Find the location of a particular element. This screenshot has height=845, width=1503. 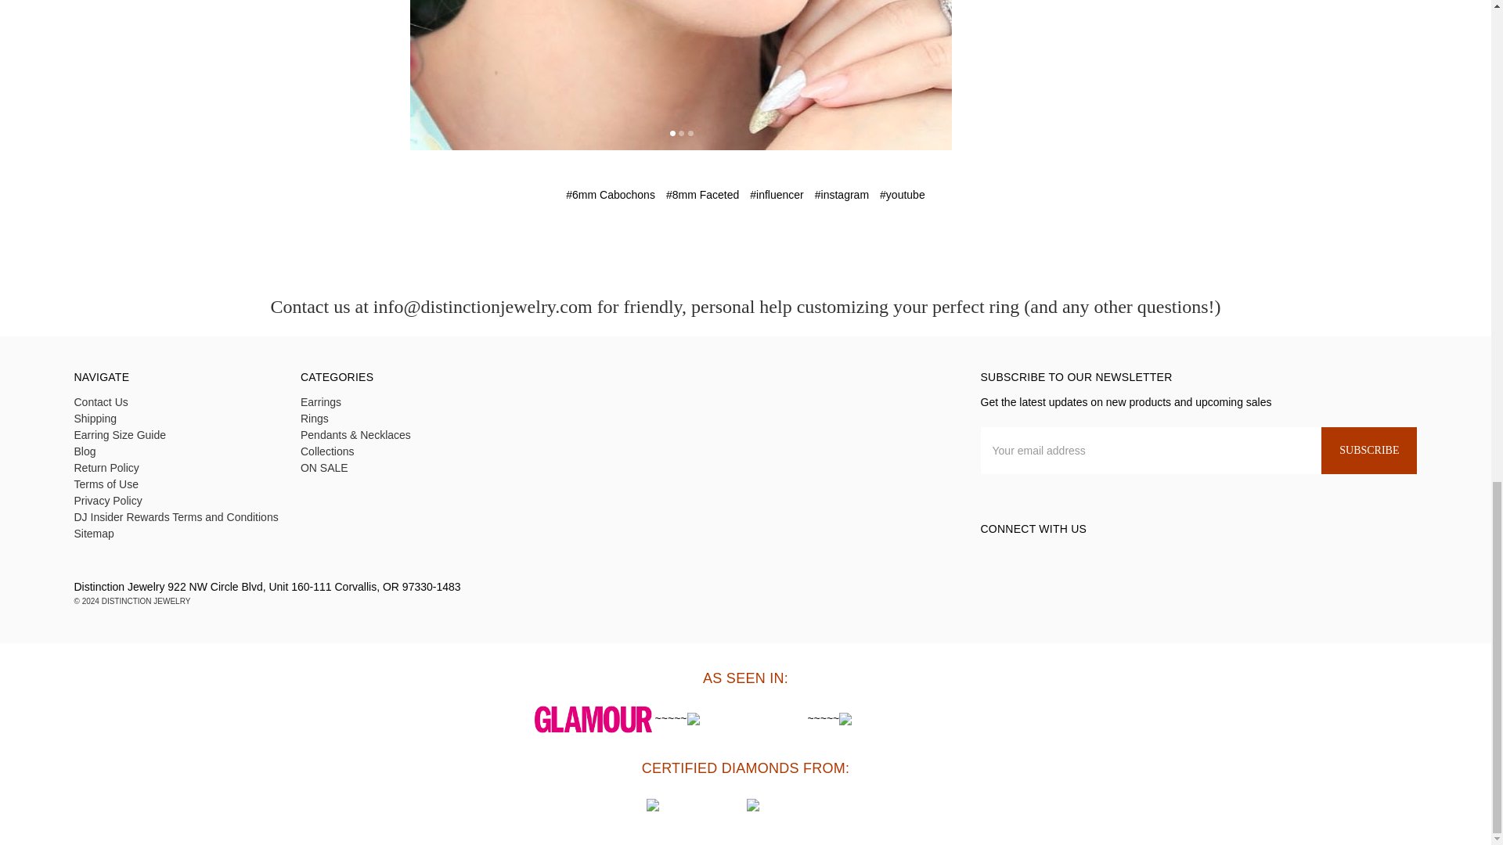

Facebook is located at coordinates (689, 241).